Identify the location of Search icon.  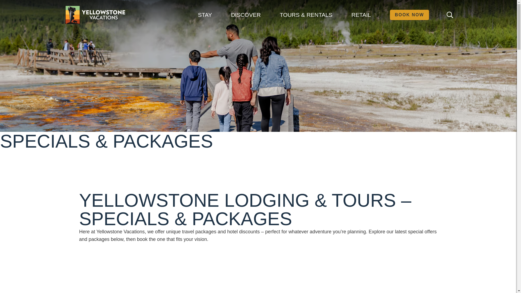
(450, 15).